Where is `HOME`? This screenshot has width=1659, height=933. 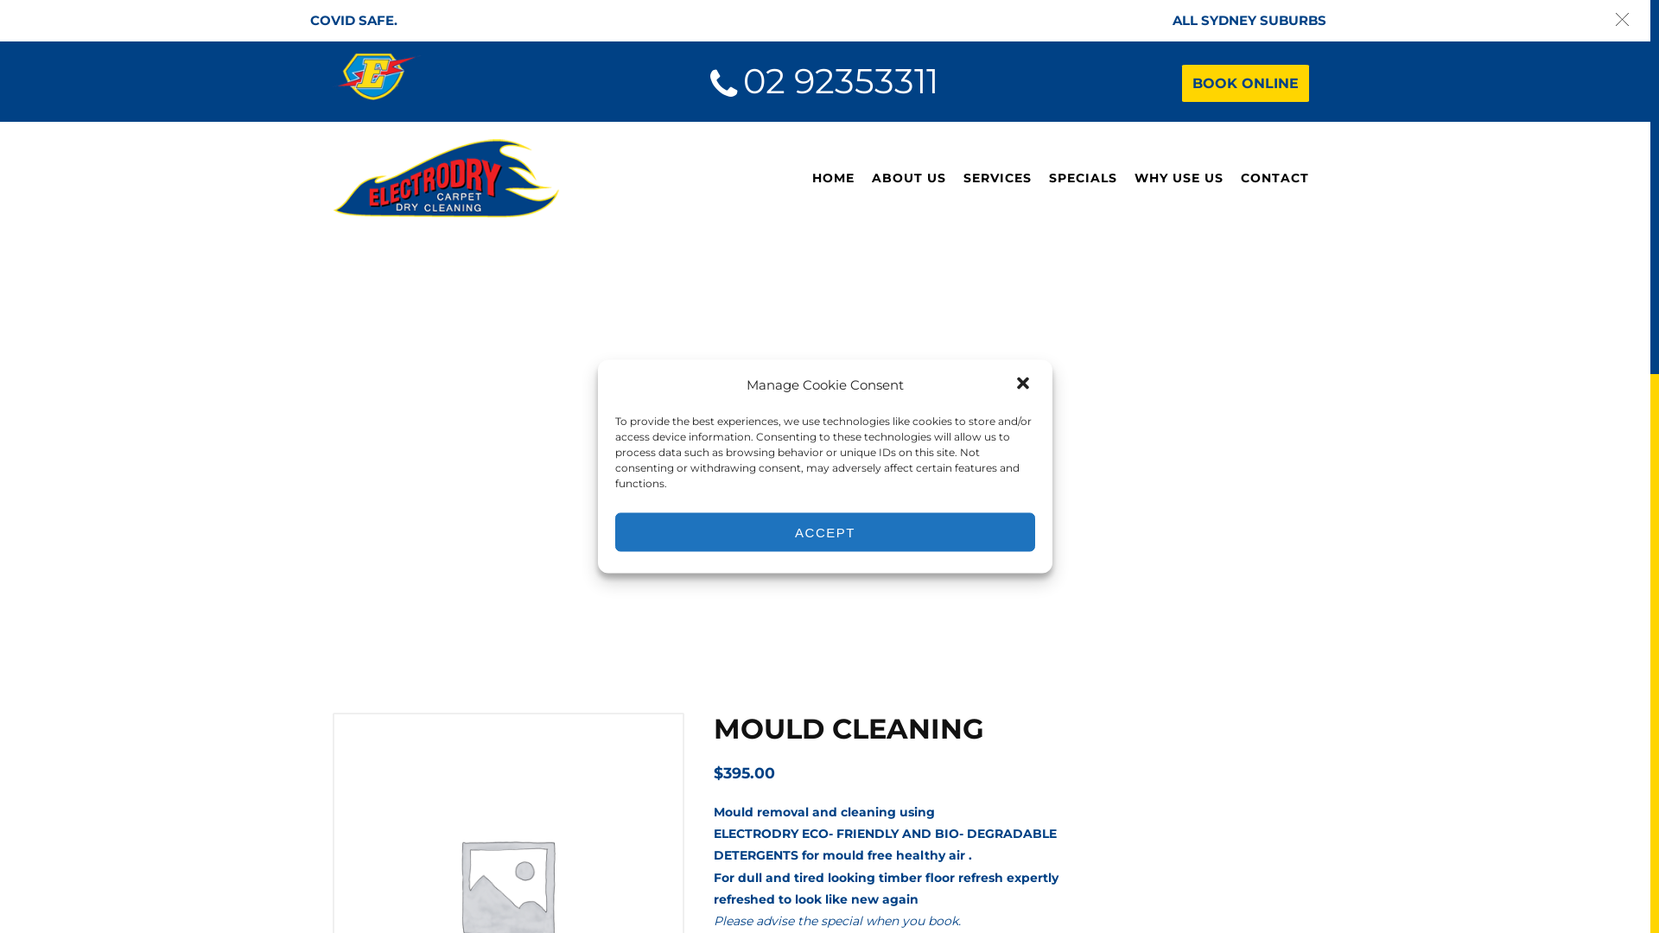 HOME is located at coordinates (833, 178).